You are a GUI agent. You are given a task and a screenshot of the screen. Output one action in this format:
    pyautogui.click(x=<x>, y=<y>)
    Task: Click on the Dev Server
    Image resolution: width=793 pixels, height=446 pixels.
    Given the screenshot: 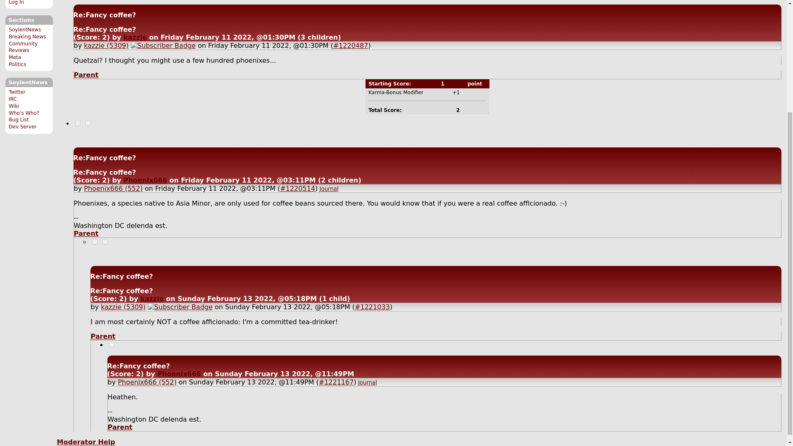 What is the action you would take?
    pyautogui.click(x=22, y=127)
    